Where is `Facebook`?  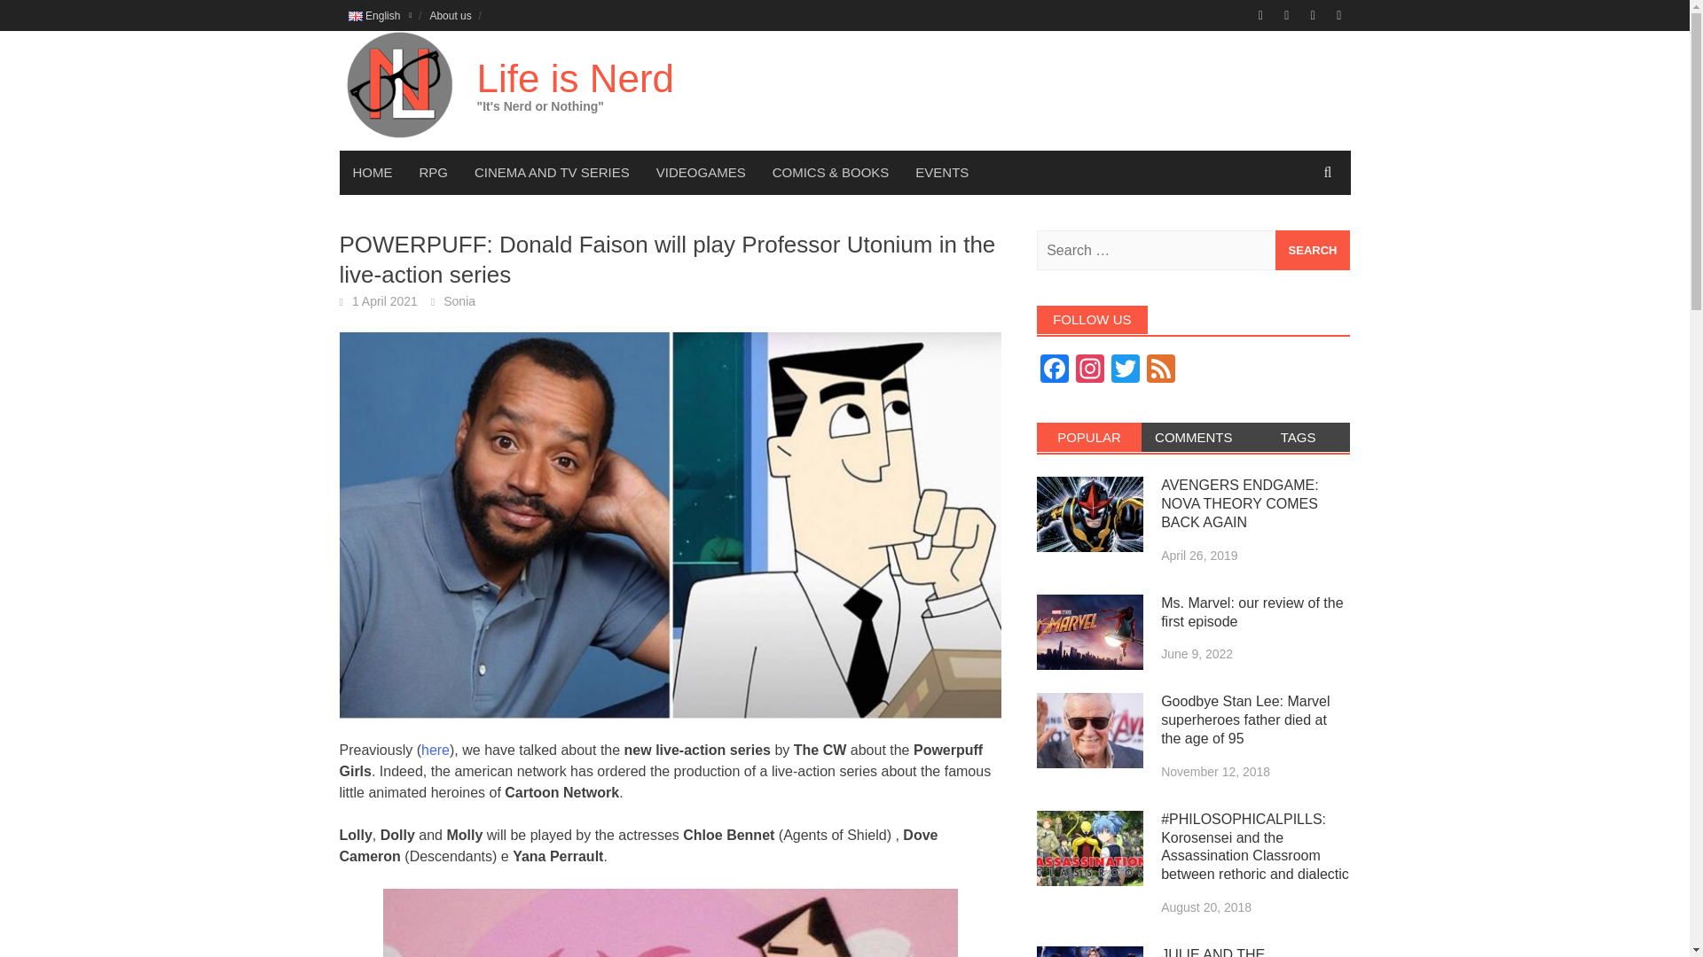
Facebook is located at coordinates (1055, 370).